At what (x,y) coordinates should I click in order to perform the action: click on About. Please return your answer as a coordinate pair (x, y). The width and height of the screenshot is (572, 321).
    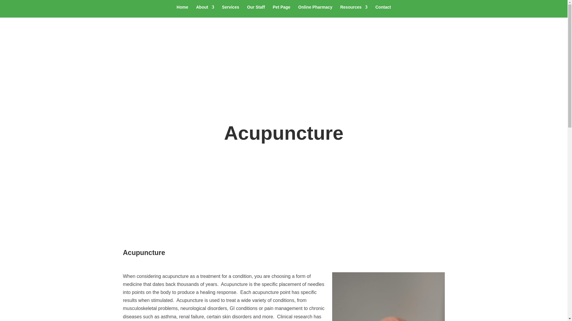
    Looking at the image, I should click on (205, 11).